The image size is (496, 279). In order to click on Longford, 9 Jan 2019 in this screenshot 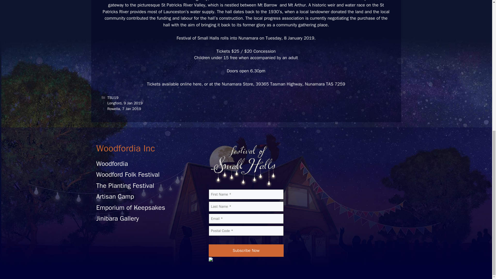, I will do `click(125, 103)`.